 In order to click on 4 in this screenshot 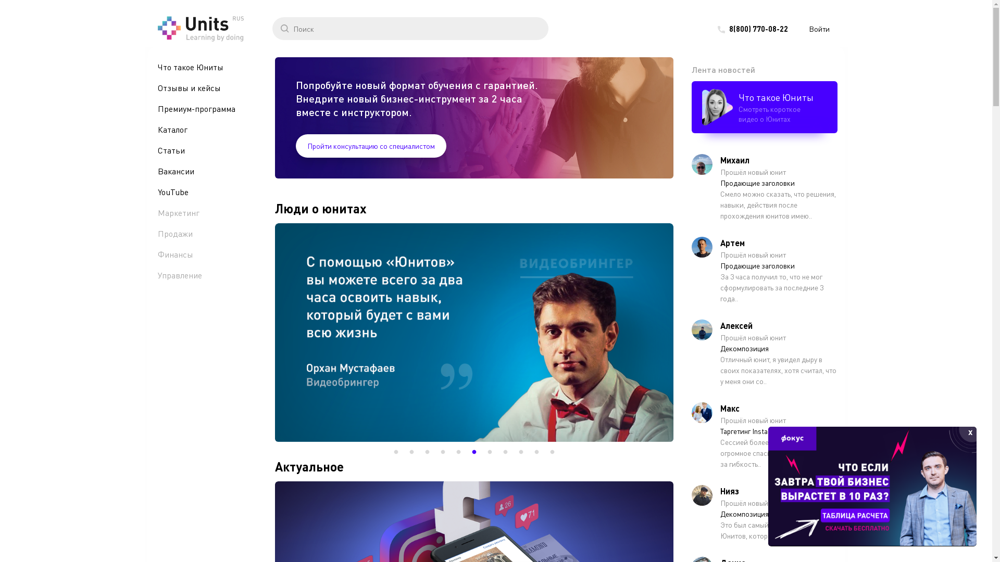, I will do `click(443, 452)`.